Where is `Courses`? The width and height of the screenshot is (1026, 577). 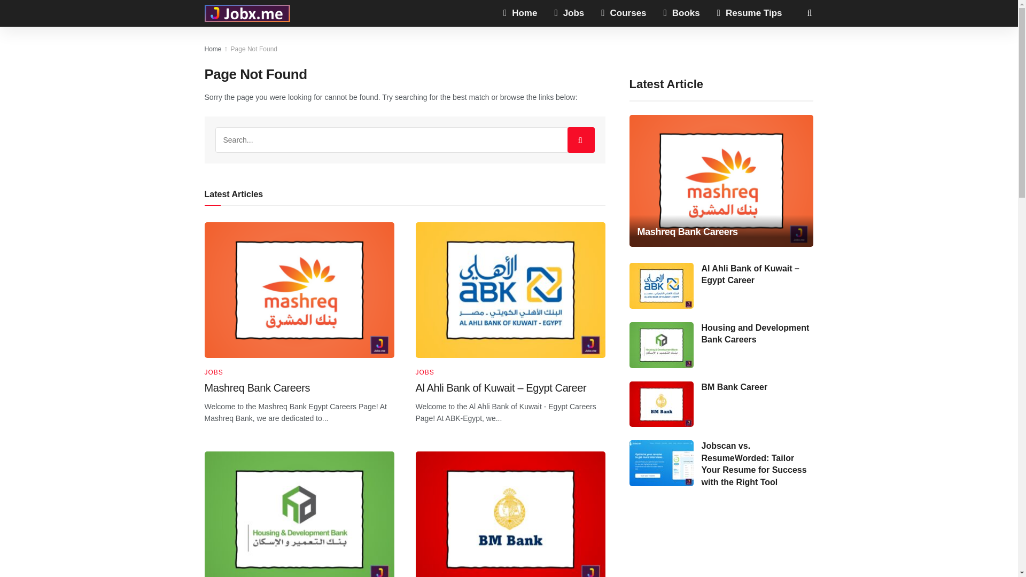
Courses is located at coordinates (623, 13).